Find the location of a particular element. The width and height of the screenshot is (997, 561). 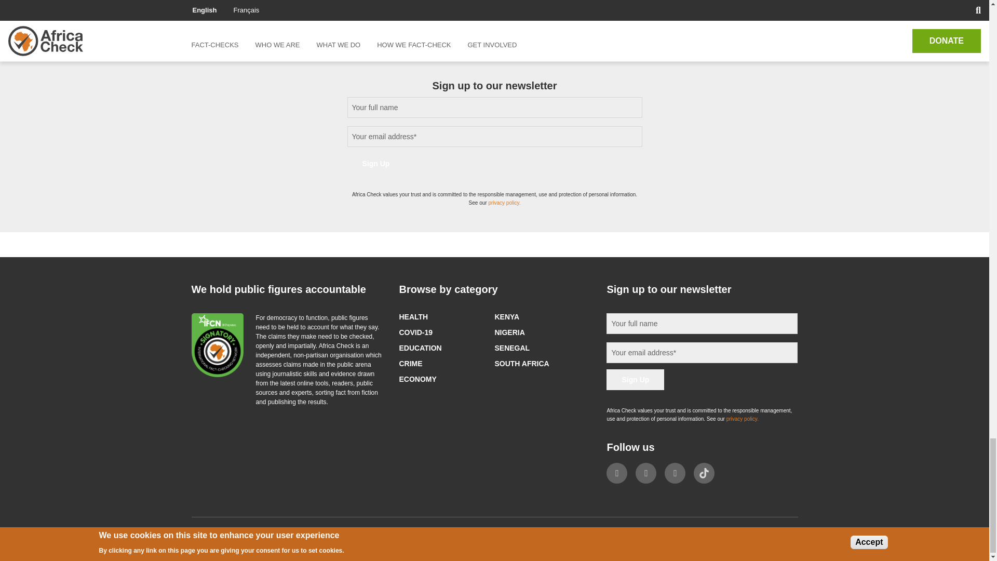

Save is located at coordinates (219, 2).